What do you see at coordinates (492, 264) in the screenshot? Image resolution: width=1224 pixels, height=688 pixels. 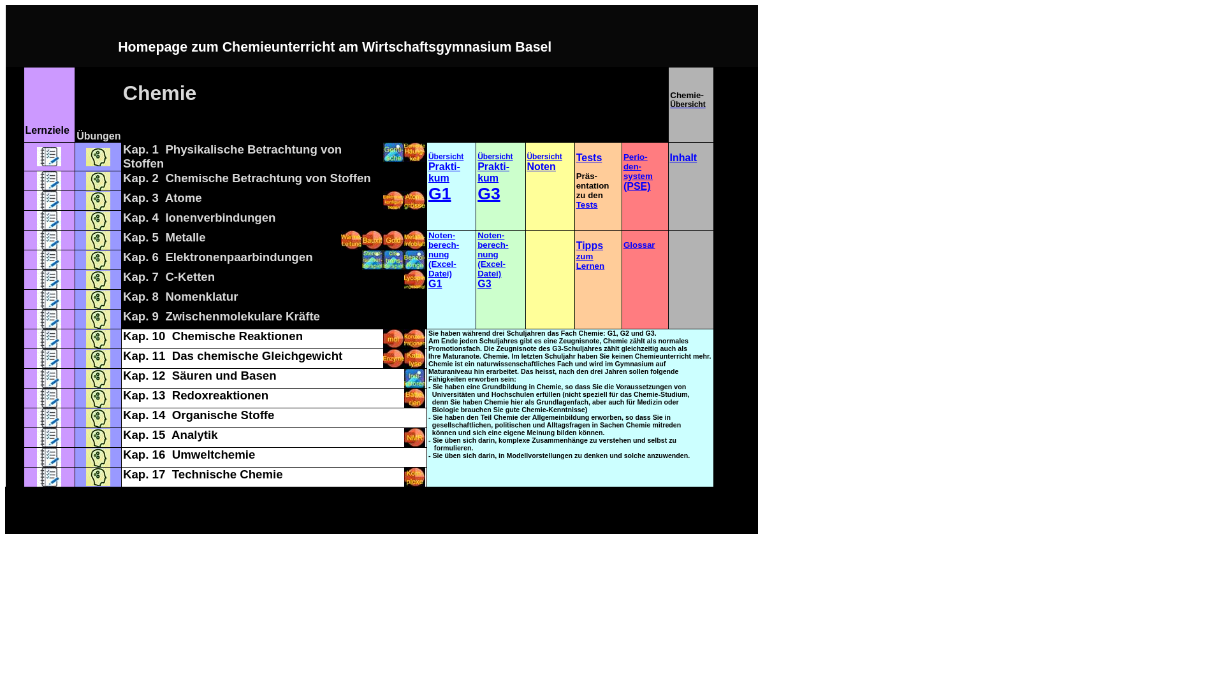 I see `(Excel-` at bounding box center [492, 264].